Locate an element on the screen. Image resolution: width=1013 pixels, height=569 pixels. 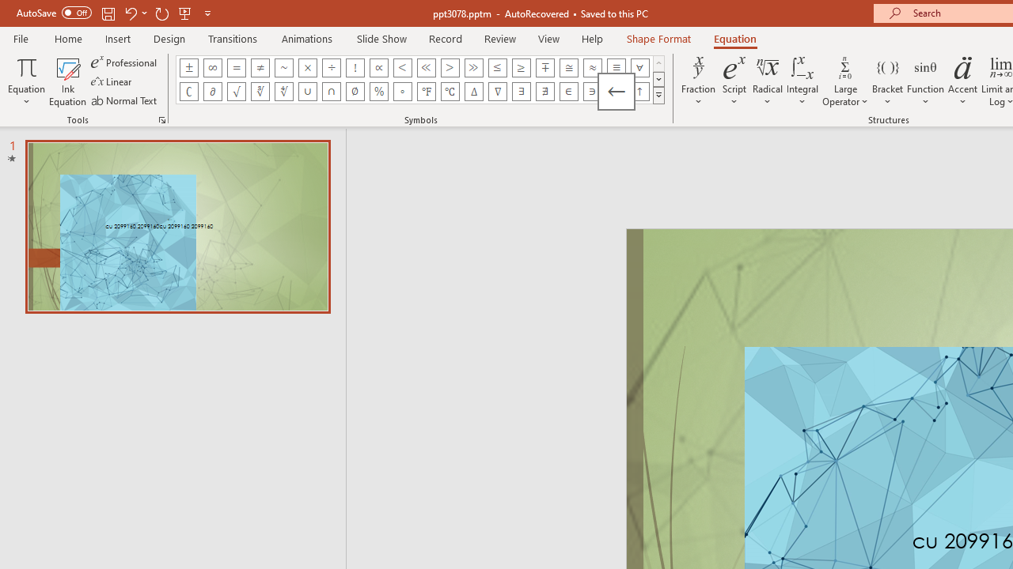
Equation Symbol Complement is located at coordinates (188, 92).